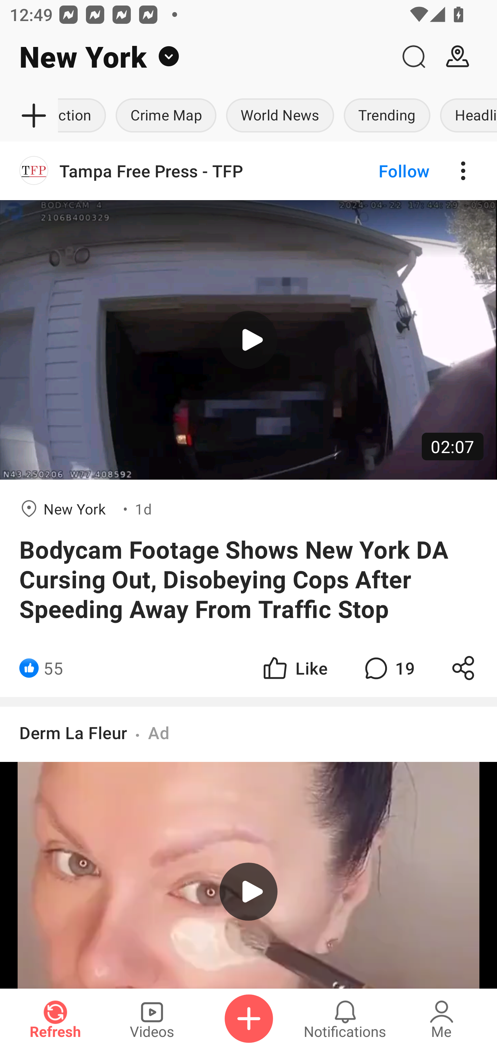 This screenshot has height=1049, width=497. I want to click on Videos, so click(152, 1019).